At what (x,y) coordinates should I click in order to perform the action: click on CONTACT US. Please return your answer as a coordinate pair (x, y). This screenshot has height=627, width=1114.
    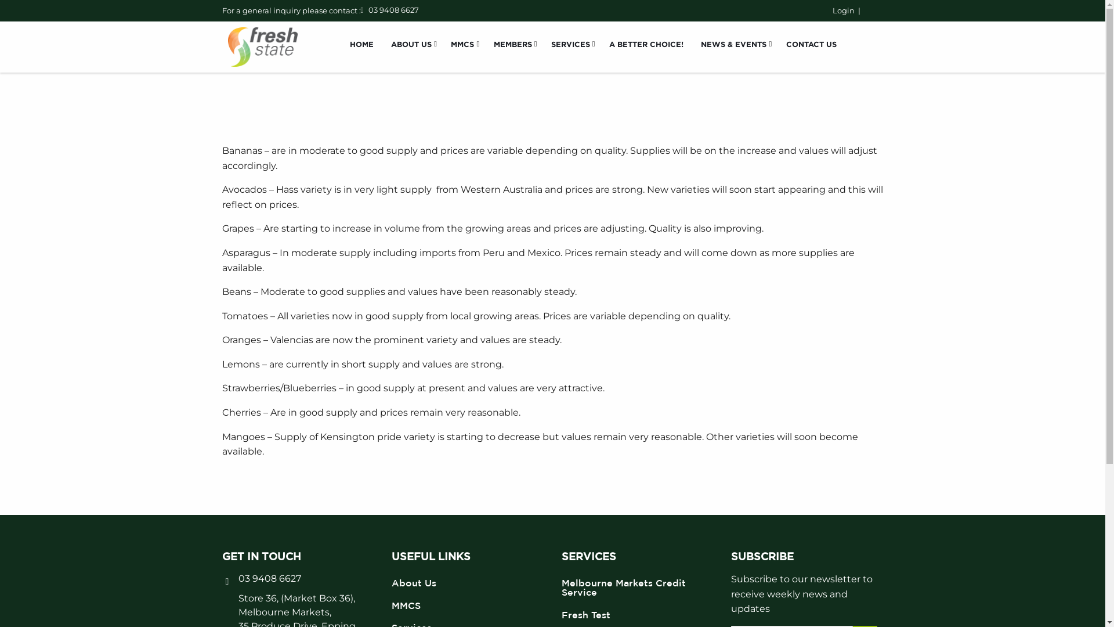
    Looking at the image, I should click on (811, 44).